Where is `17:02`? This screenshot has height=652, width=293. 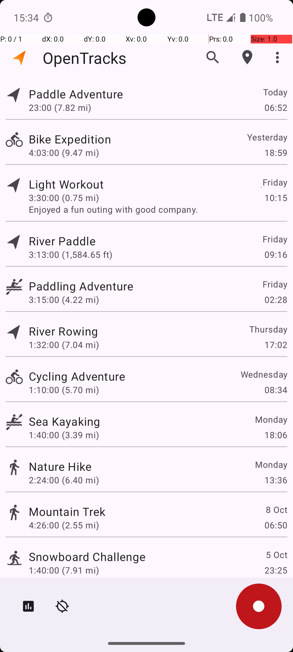
17:02 is located at coordinates (276, 344).